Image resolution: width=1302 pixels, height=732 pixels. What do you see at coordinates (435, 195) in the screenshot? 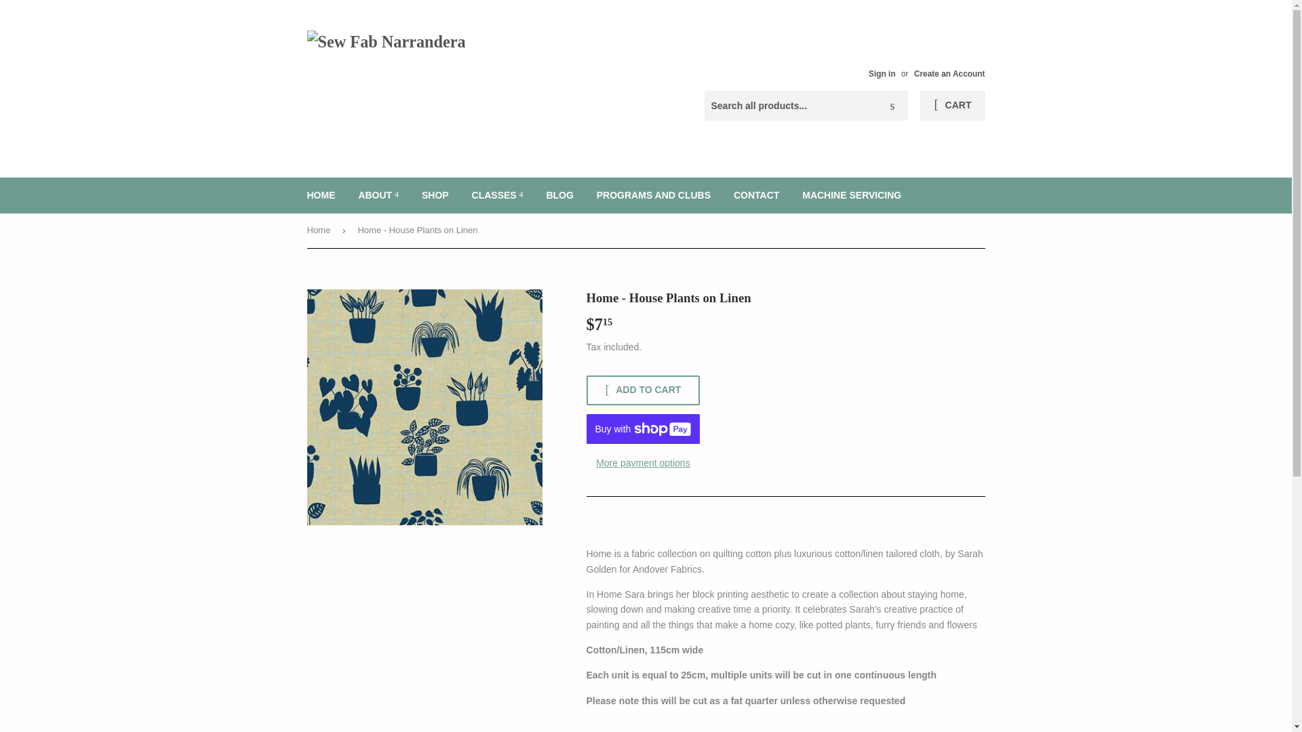
I see `SHOP` at bounding box center [435, 195].